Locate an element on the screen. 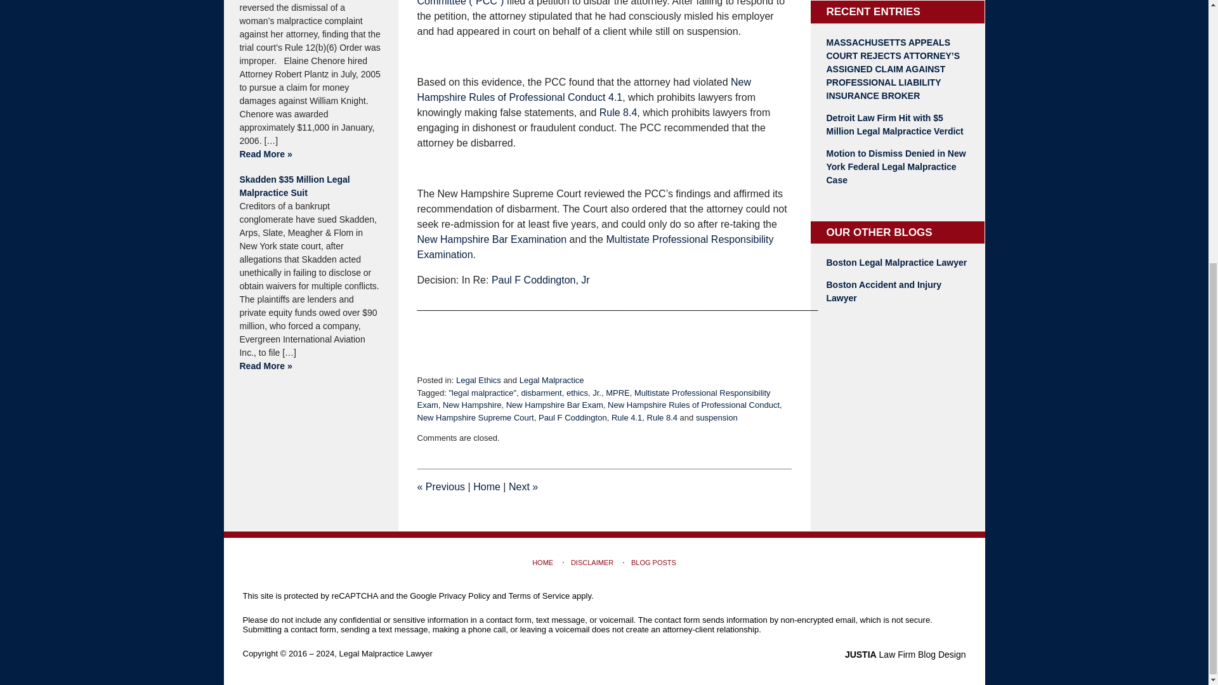 The width and height of the screenshot is (1218, 685). MPRE is located at coordinates (617, 393).